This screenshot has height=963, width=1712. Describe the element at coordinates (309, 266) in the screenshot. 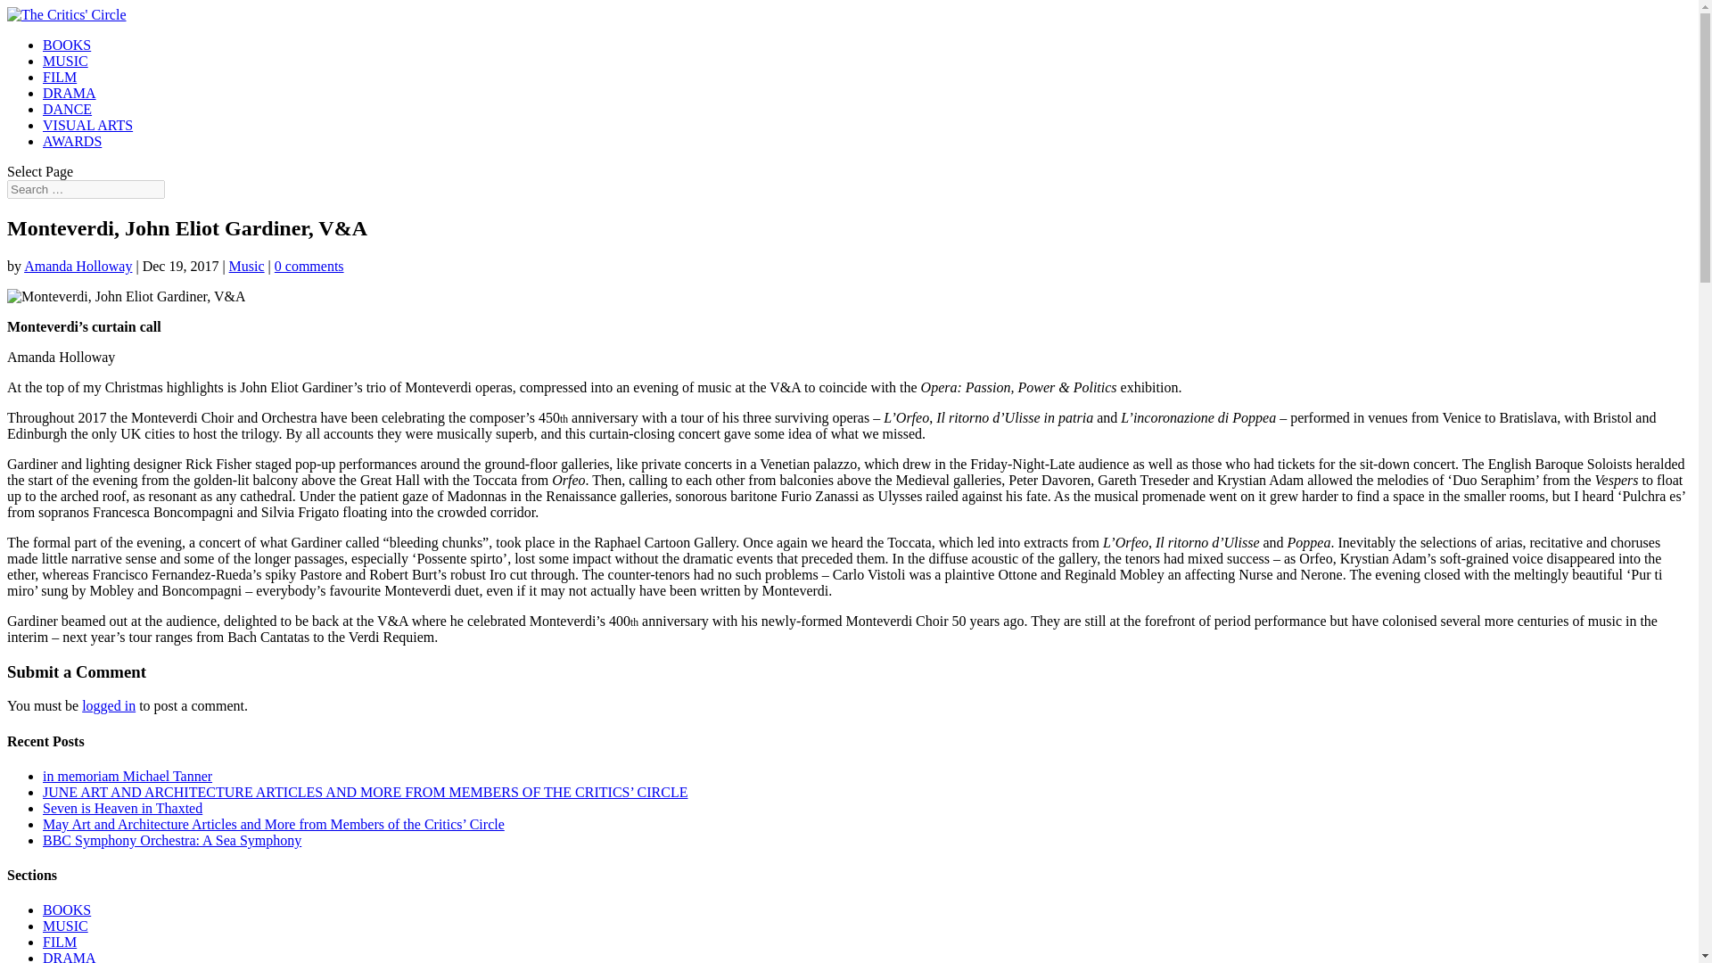

I see `0 comments` at that location.